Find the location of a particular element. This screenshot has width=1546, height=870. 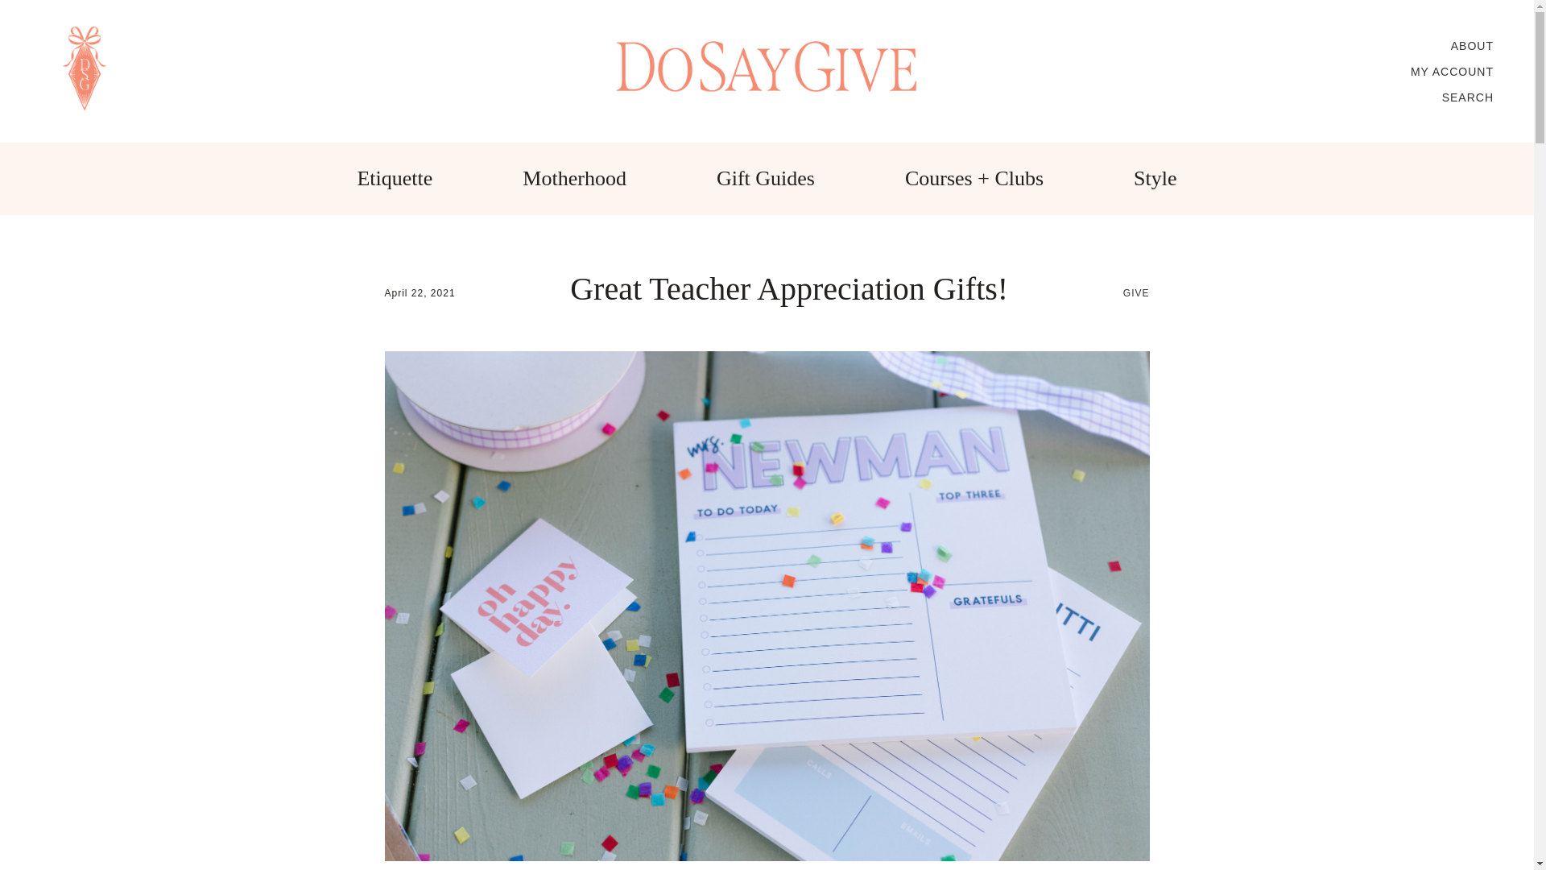

GIVE is located at coordinates (1137, 293).